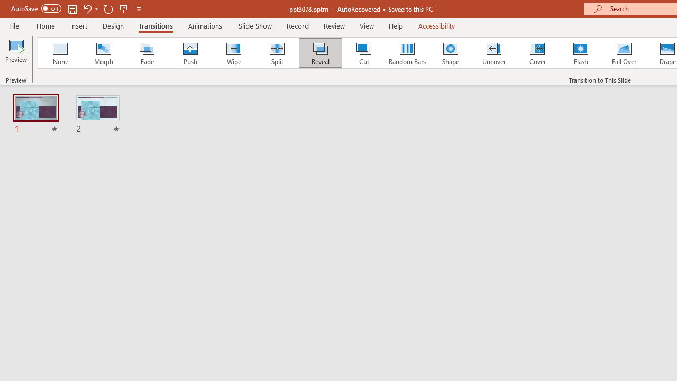 The height and width of the screenshot is (381, 677). Describe the element at coordinates (451, 53) in the screenshot. I see `Shape` at that location.